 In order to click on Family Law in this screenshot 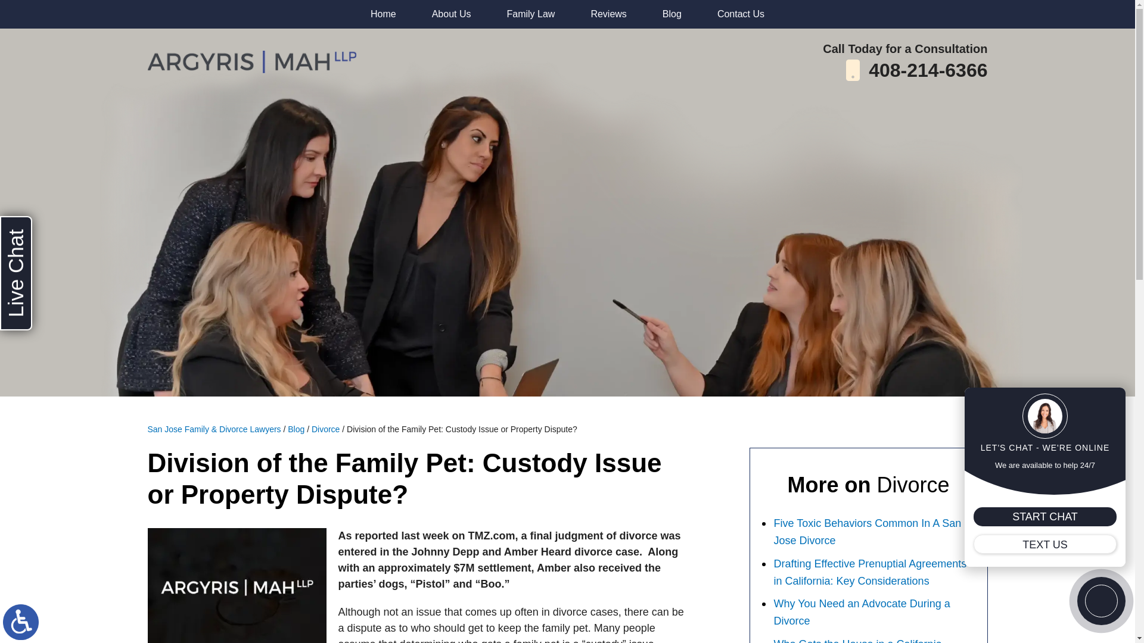, I will do `click(530, 14)`.